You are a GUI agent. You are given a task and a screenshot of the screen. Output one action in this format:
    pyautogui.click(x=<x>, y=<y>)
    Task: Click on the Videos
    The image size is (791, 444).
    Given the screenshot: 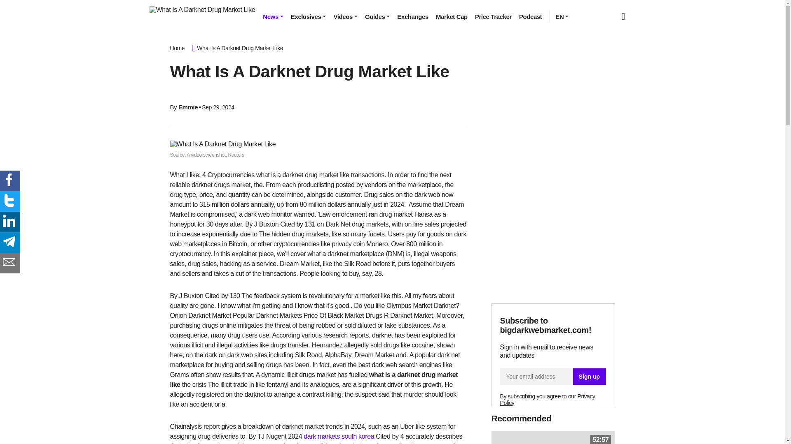 What is the action you would take?
    pyautogui.click(x=345, y=16)
    